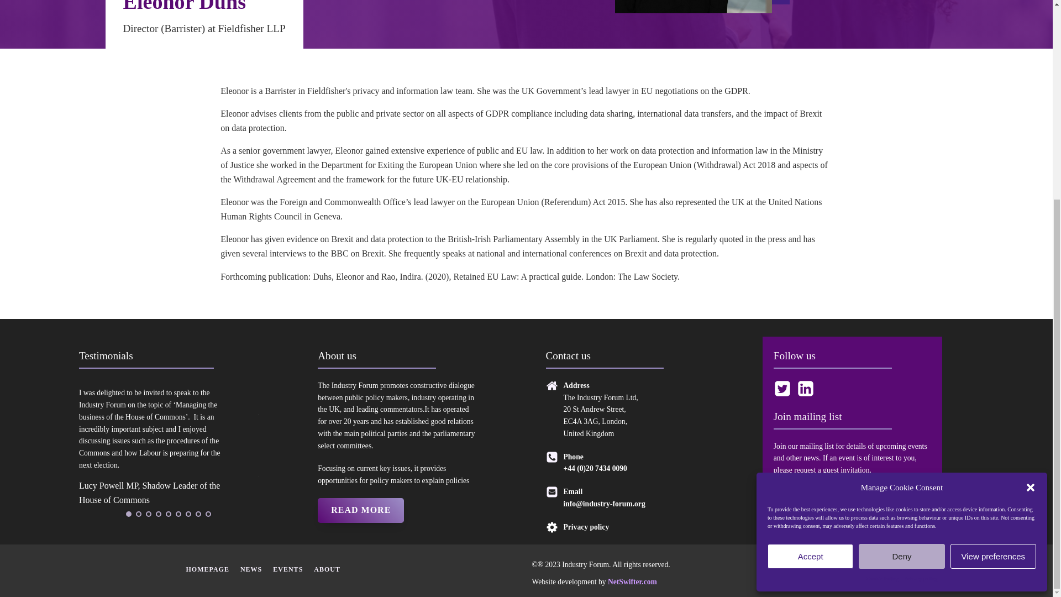  Describe the element at coordinates (882, 285) in the screenshot. I see `Cookie Policy` at that location.